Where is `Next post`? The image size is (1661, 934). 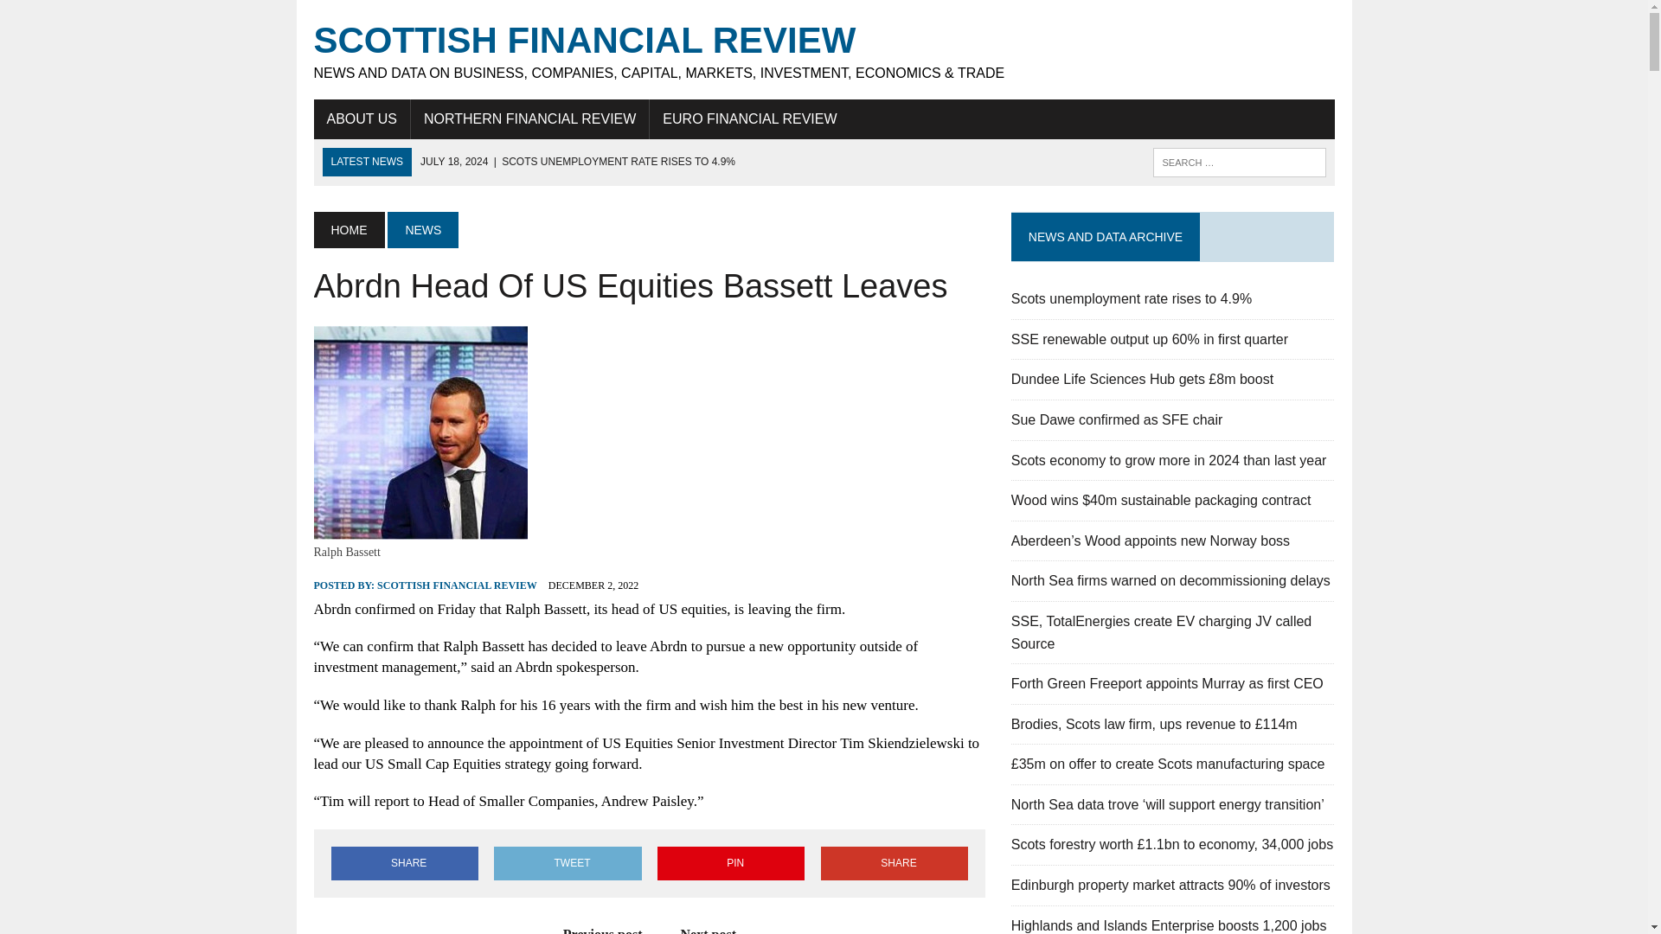
Next post is located at coordinates (717, 931).